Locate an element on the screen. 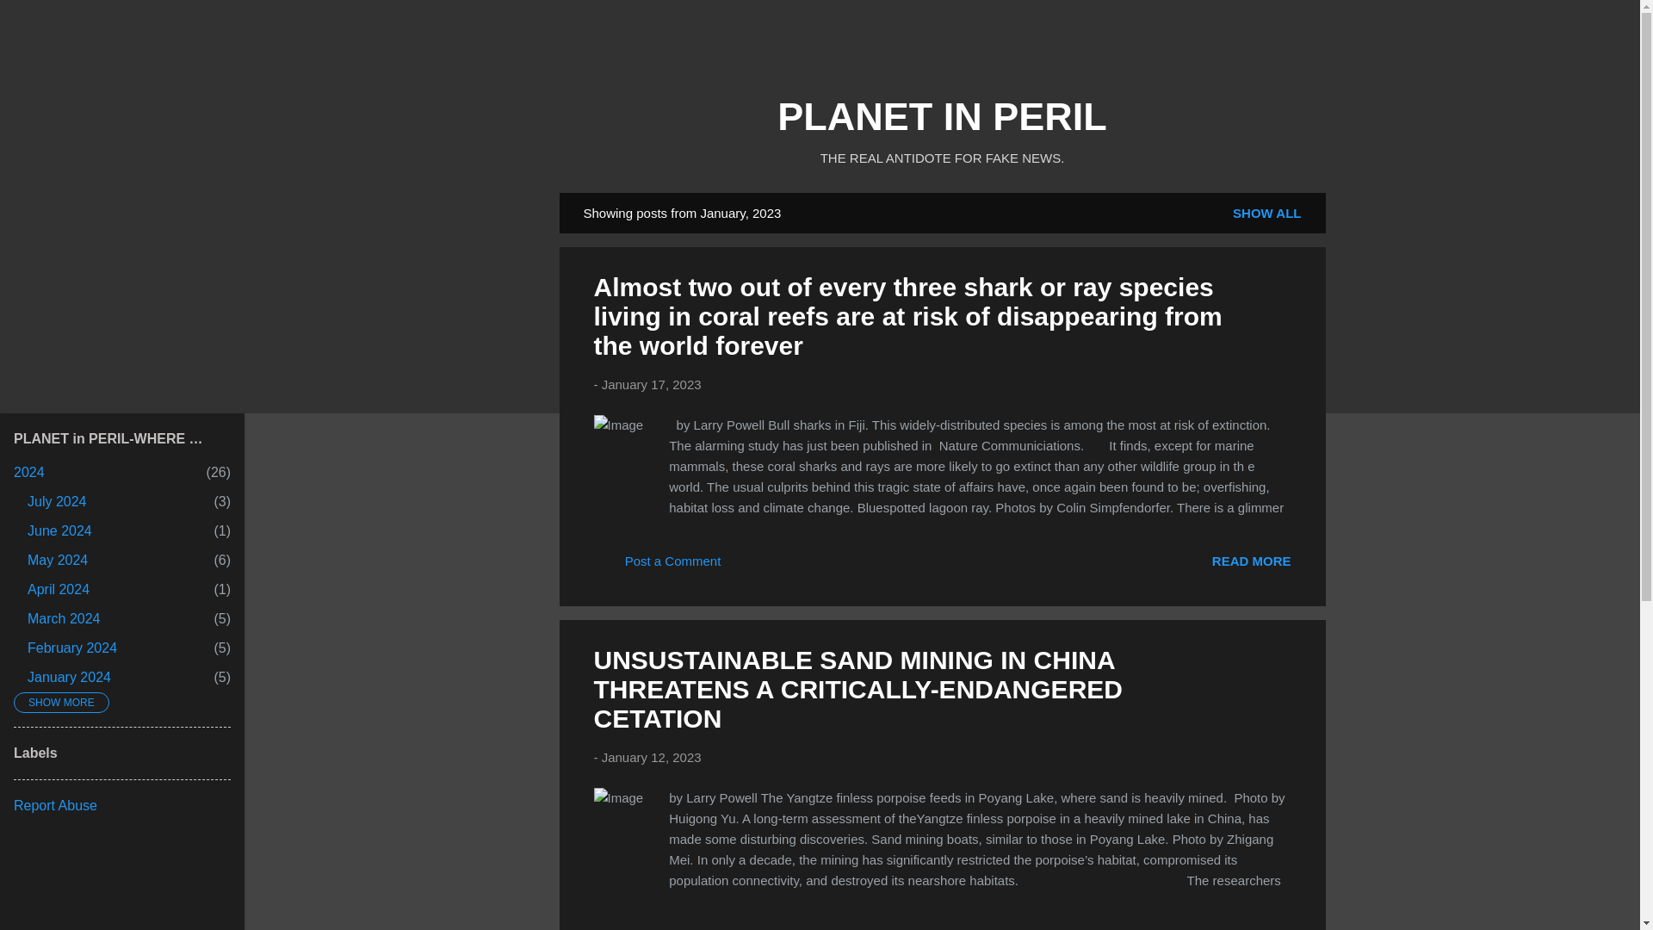 The height and width of the screenshot is (930, 1653). Search is located at coordinates (1266, 213).